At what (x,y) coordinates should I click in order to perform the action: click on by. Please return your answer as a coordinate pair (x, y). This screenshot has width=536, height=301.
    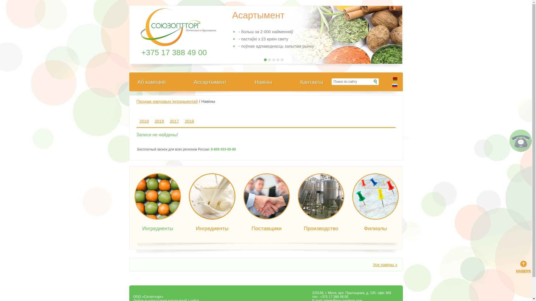
    Looking at the image, I should click on (395, 79).